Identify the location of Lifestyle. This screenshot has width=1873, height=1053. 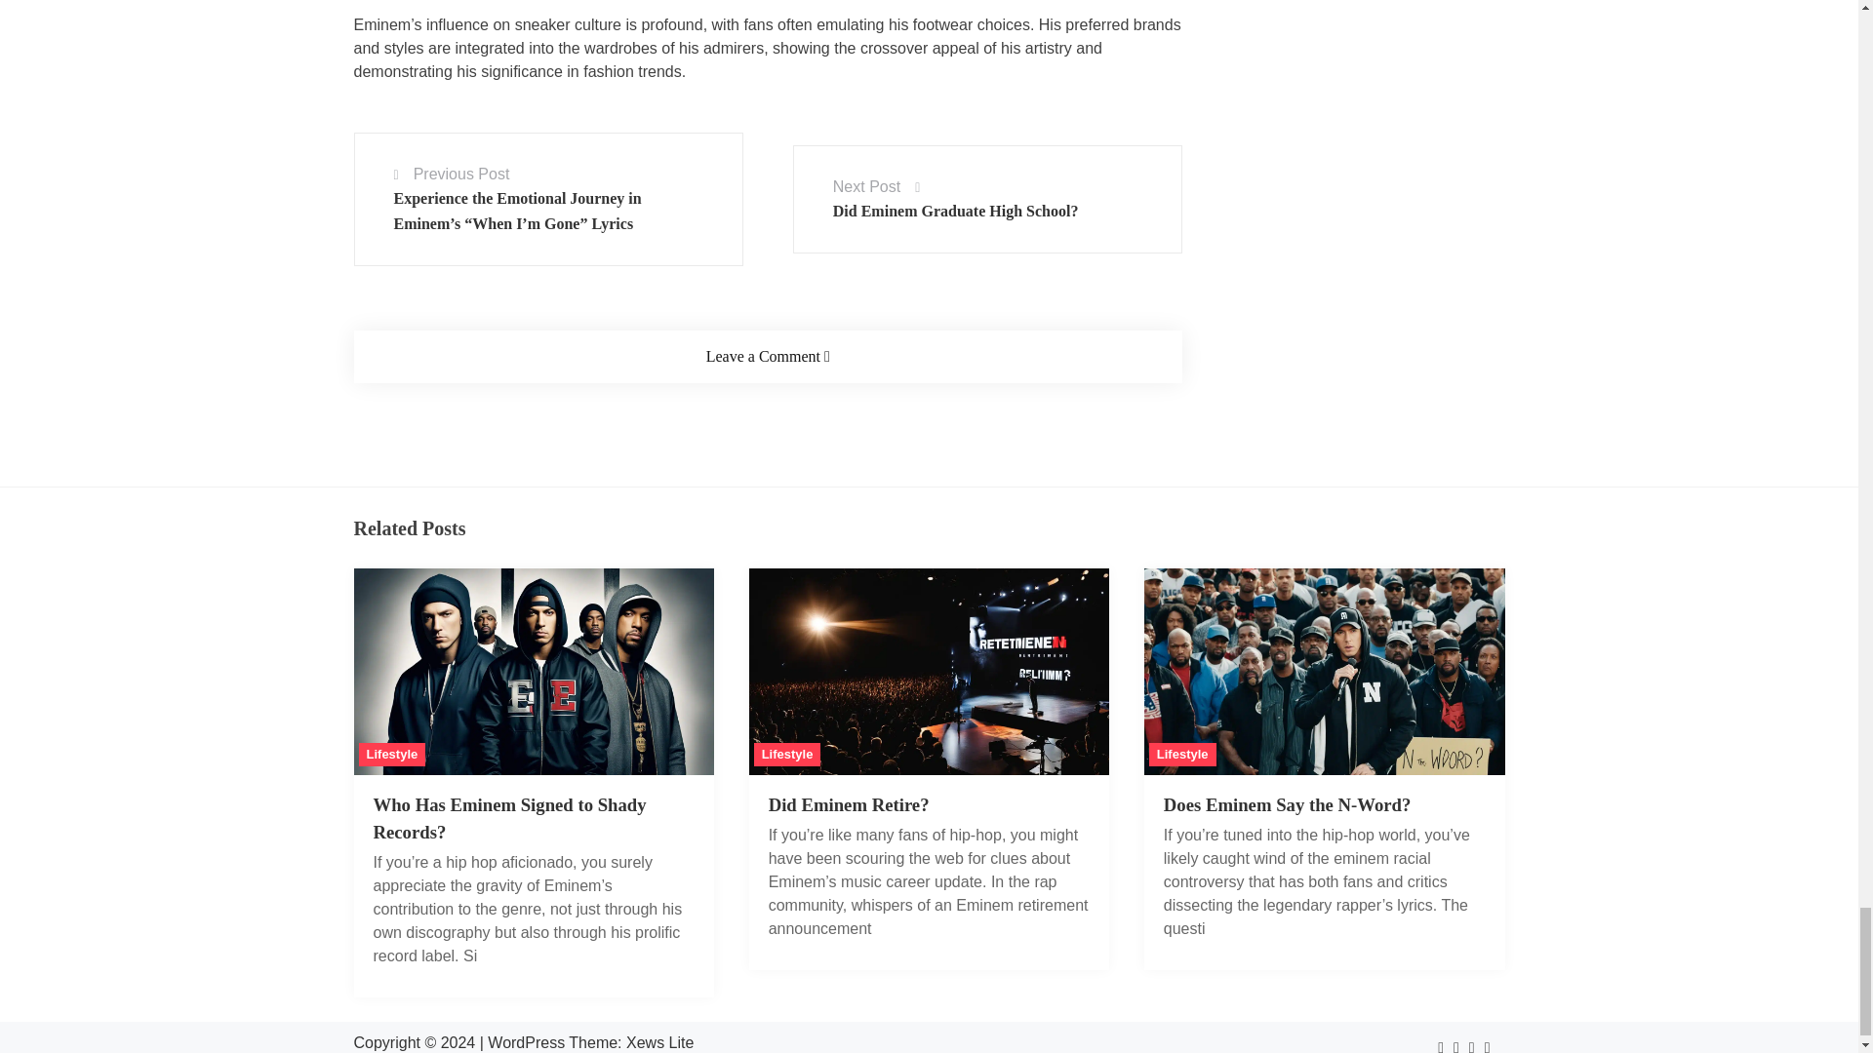
(788, 755).